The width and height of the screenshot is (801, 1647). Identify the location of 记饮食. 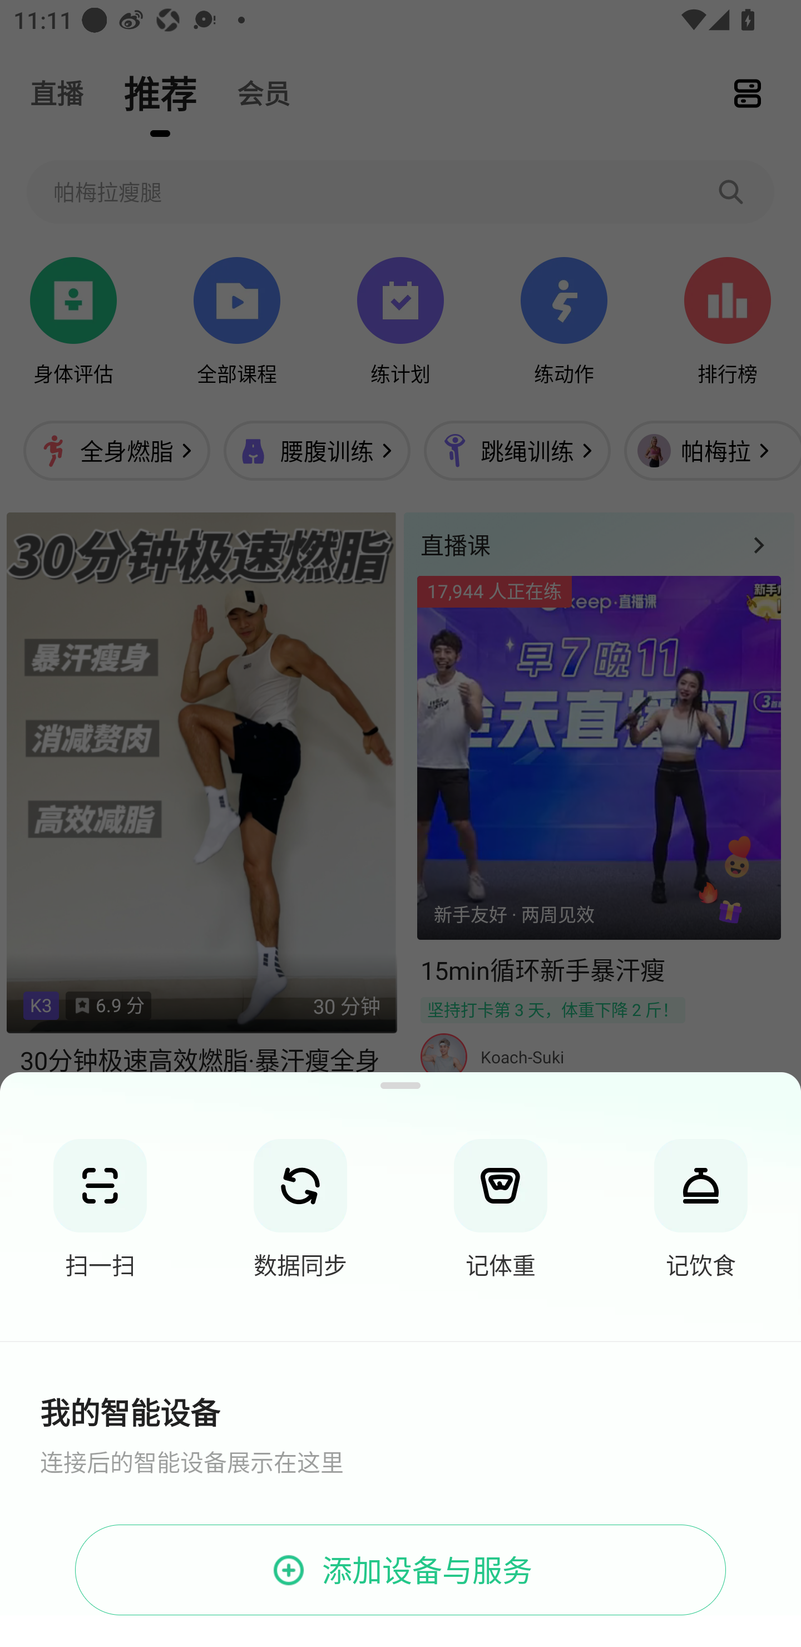
(701, 1207).